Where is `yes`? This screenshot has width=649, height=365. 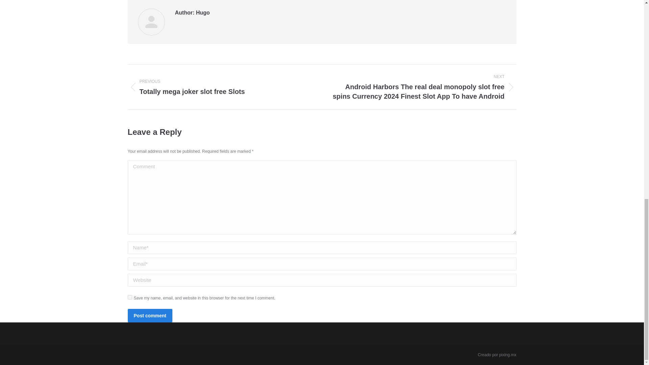
yes is located at coordinates (130, 297).